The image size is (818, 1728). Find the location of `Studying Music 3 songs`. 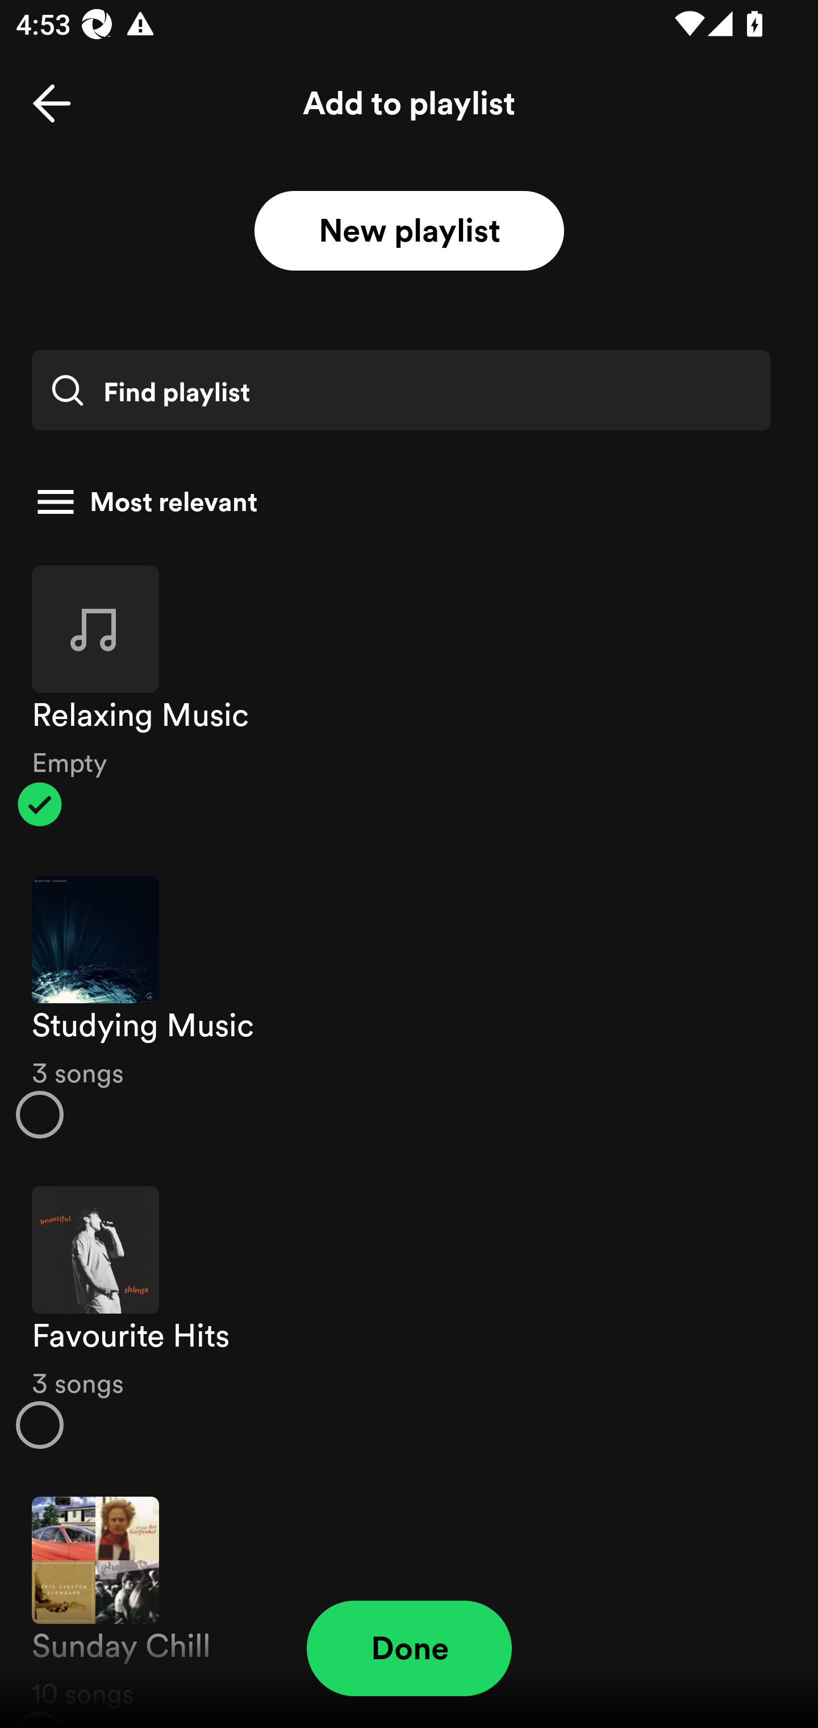

Studying Music 3 songs is located at coordinates (409, 1007).